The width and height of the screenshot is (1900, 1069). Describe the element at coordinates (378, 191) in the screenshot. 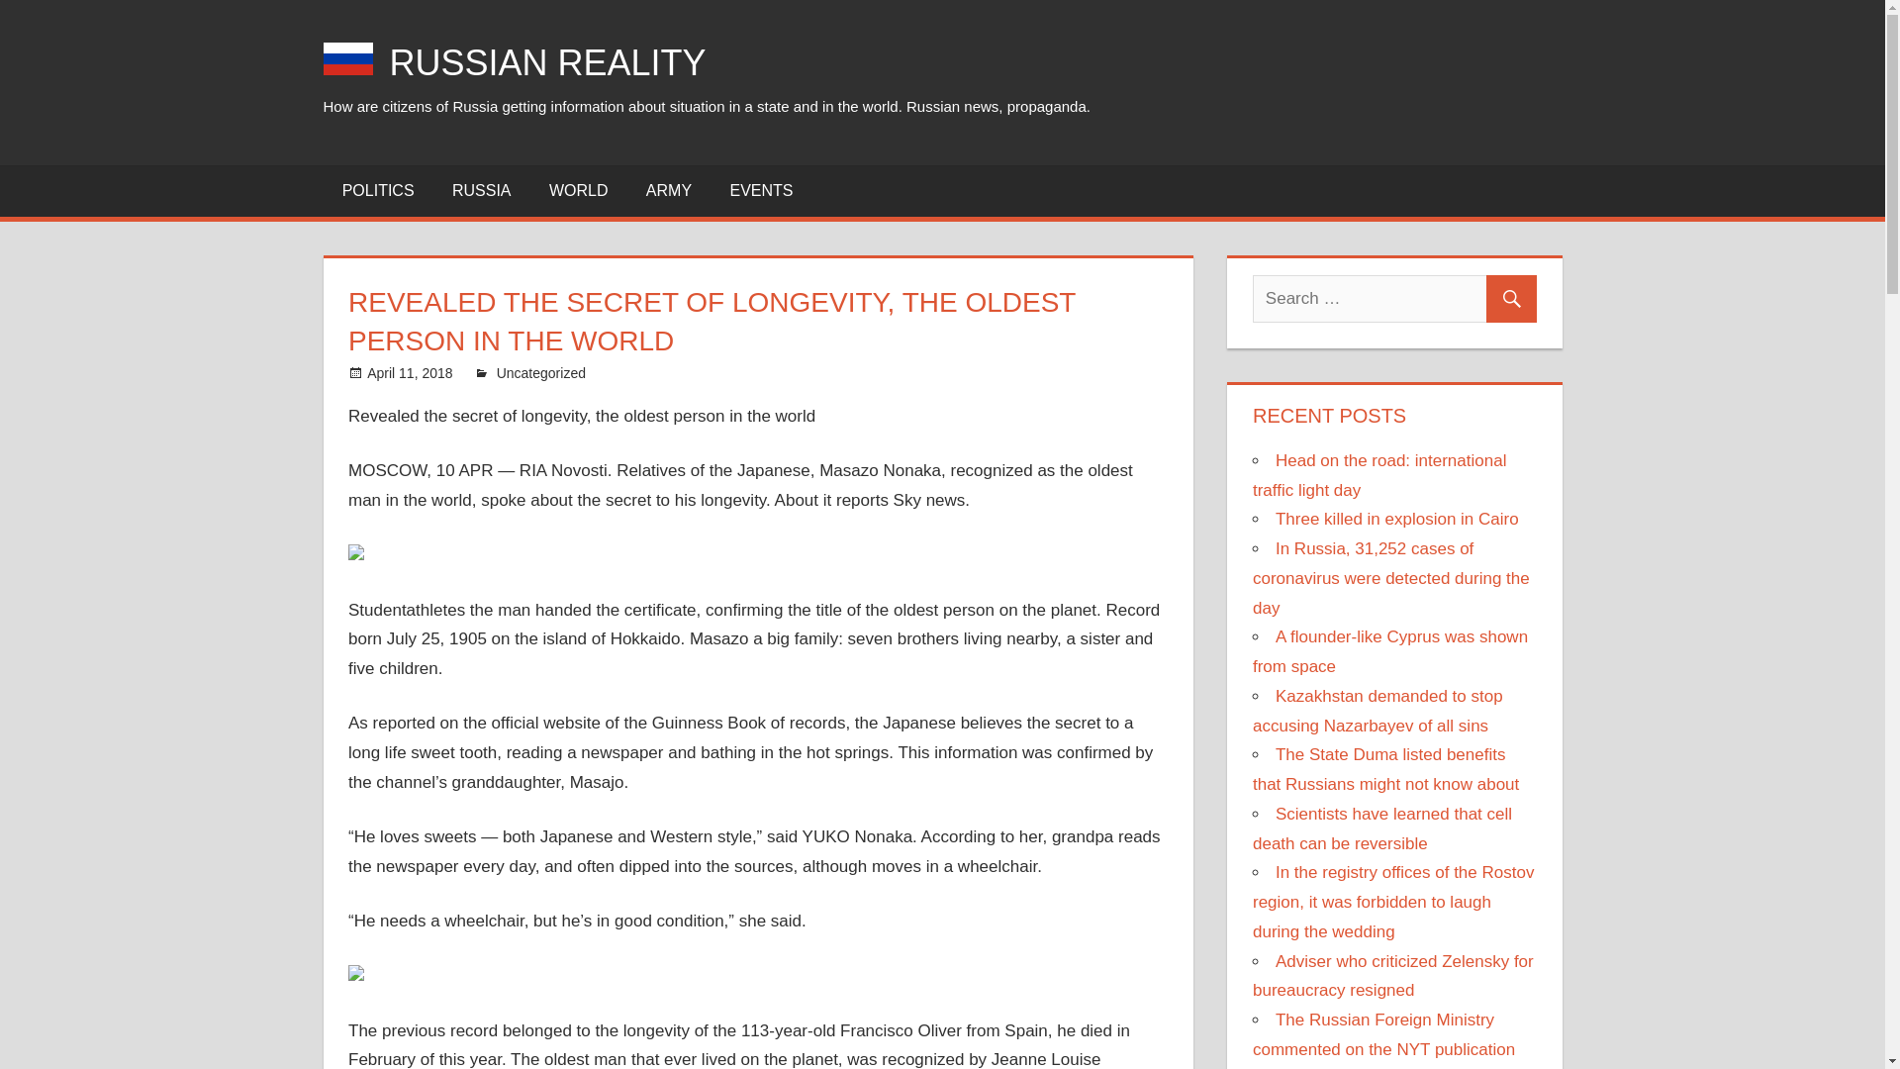

I see `POLITICS` at that location.